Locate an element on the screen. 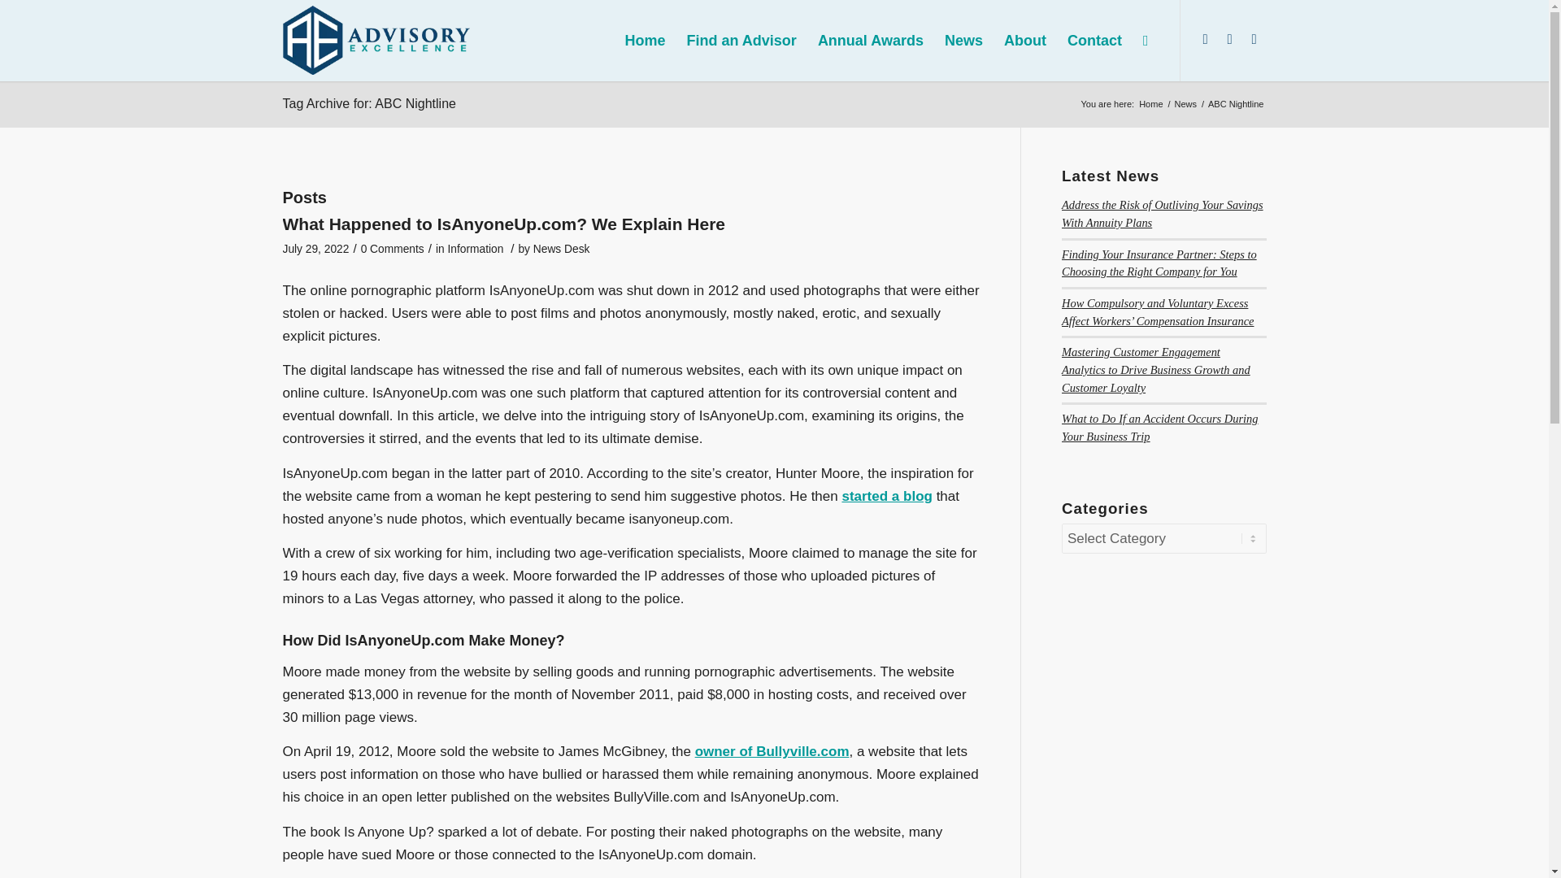  Twitter is located at coordinates (1229, 39).